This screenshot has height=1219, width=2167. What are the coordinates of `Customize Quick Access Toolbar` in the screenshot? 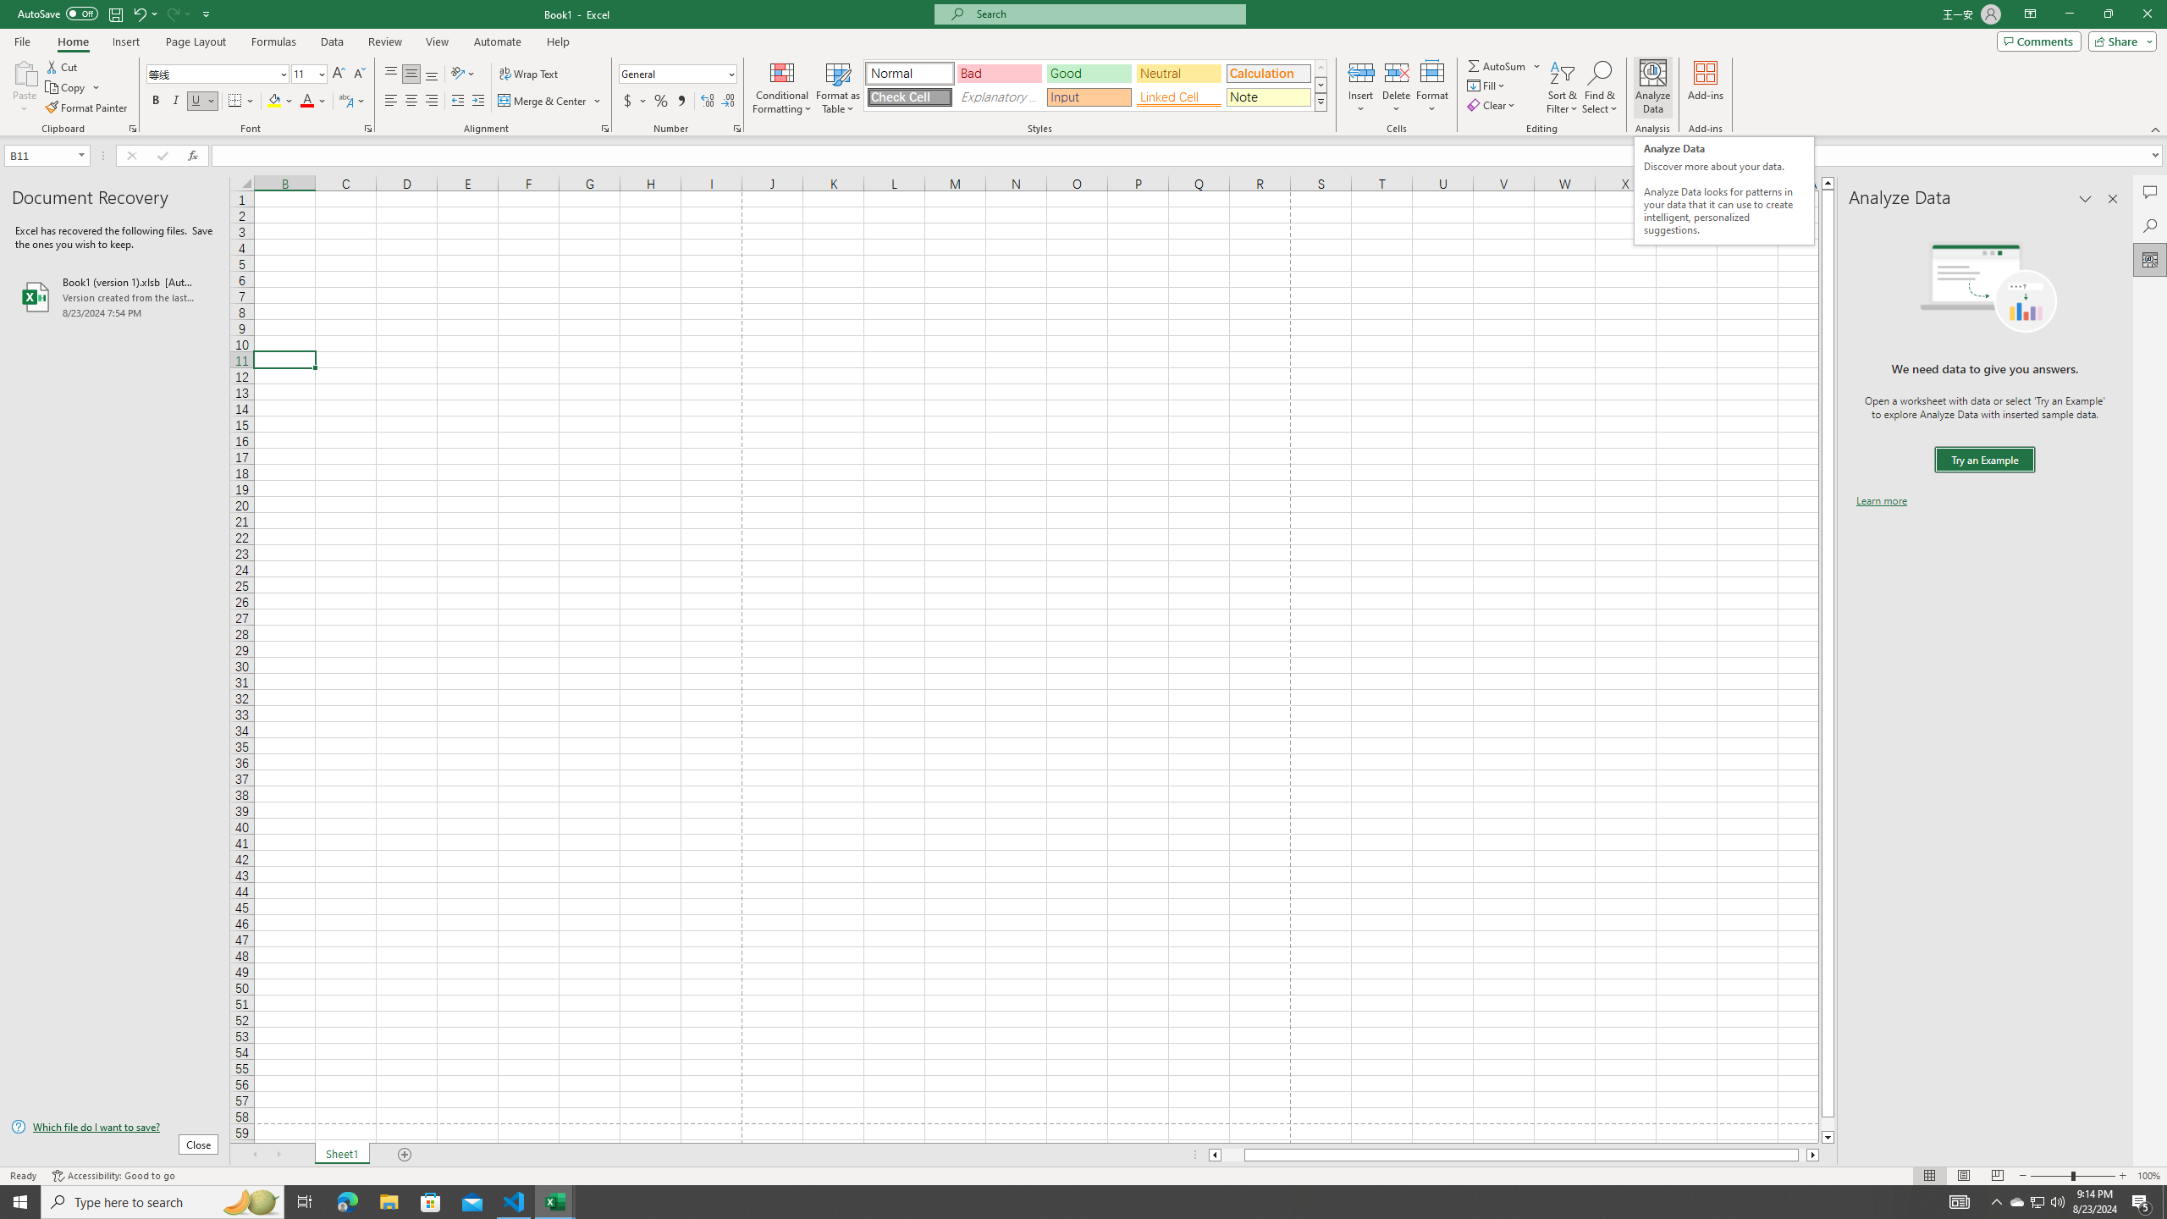 It's located at (207, 14).